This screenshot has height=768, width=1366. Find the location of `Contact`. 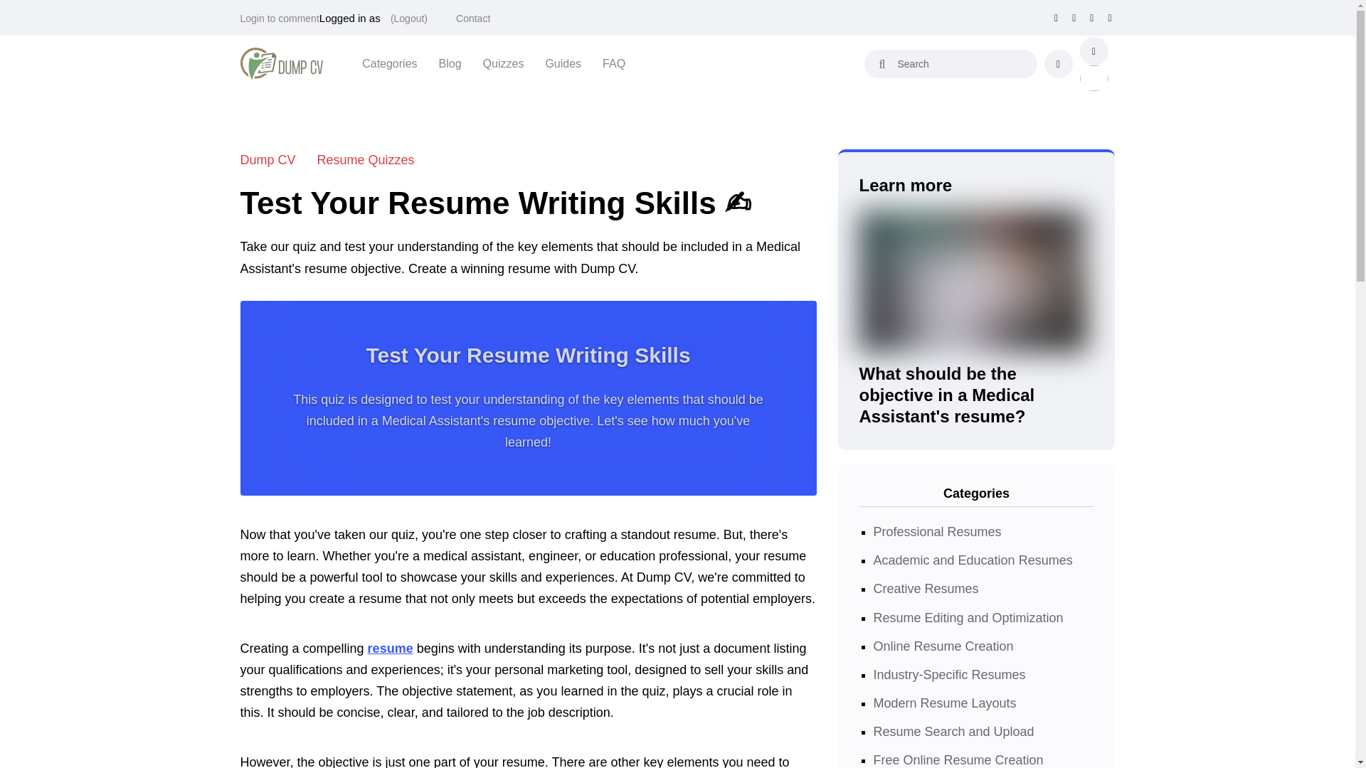

Contact is located at coordinates (473, 18).